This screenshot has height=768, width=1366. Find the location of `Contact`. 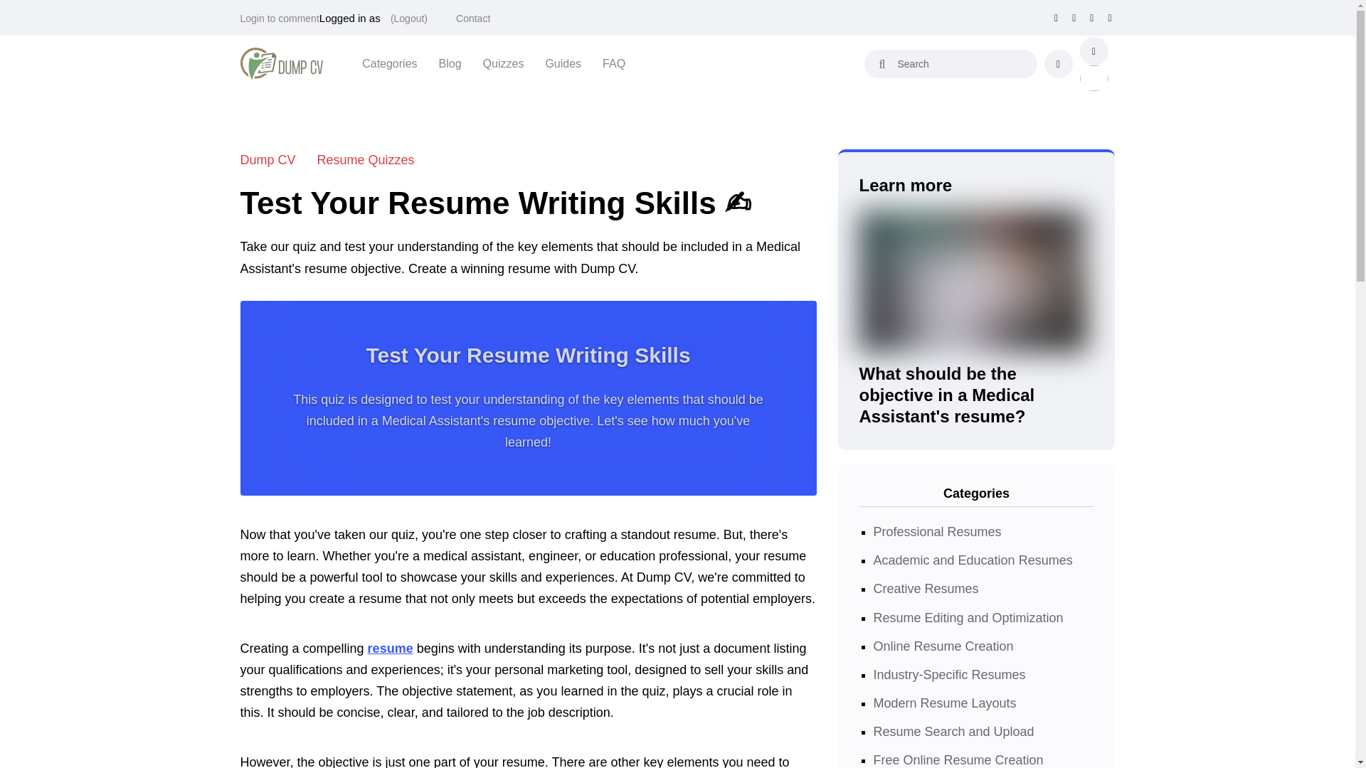

Contact is located at coordinates (473, 18).